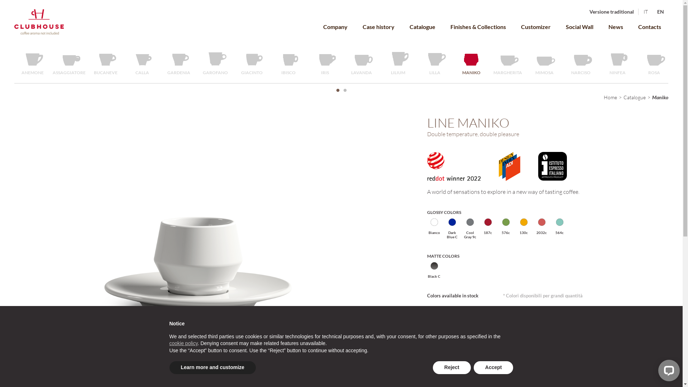 This screenshot has width=688, height=387. What do you see at coordinates (435, 62) in the screenshot?
I see `LILLA` at bounding box center [435, 62].